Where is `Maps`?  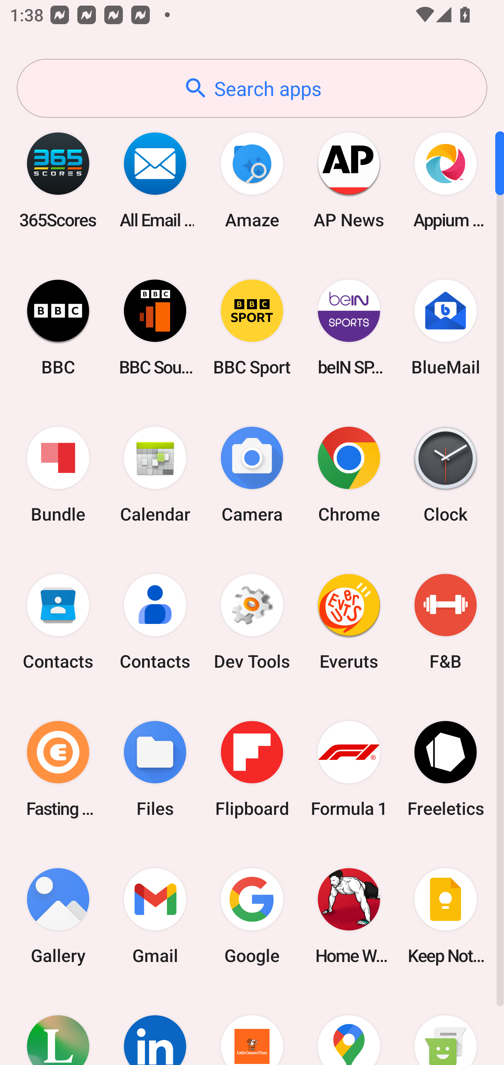
Maps is located at coordinates (349, 1027).